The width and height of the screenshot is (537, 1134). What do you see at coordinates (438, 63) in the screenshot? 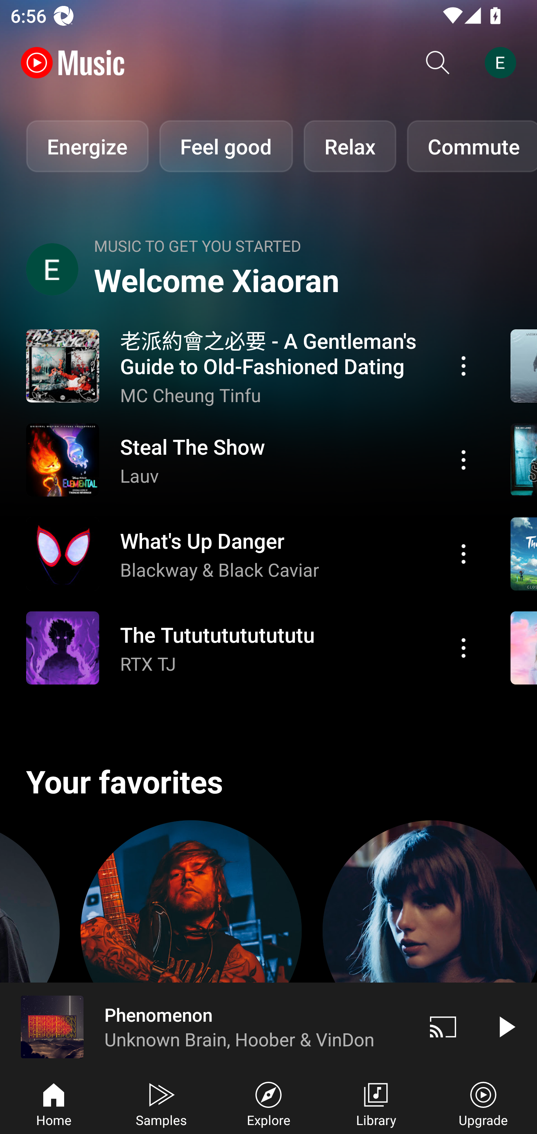
I see `Search` at bounding box center [438, 63].